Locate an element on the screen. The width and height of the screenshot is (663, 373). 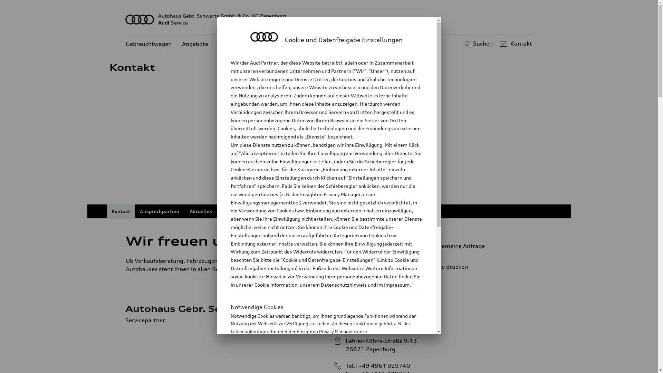
Online Shop is located at coordinates (285, 211).